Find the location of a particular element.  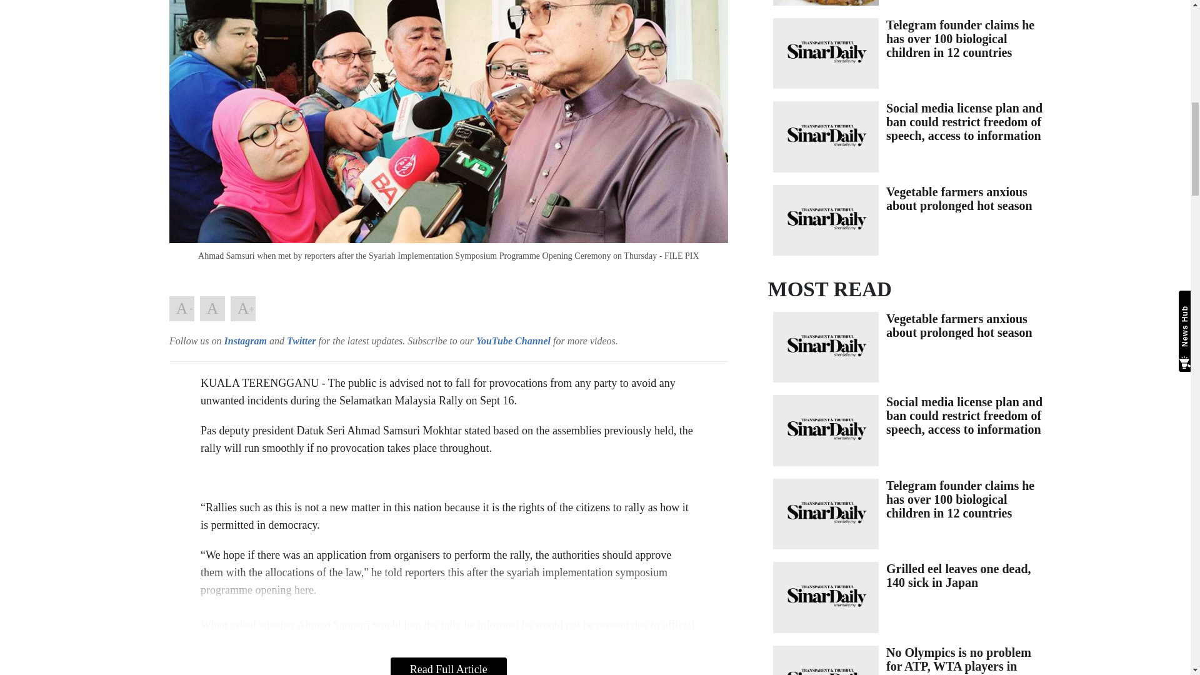

Teks Kecil is located at coordinates (181, 309).